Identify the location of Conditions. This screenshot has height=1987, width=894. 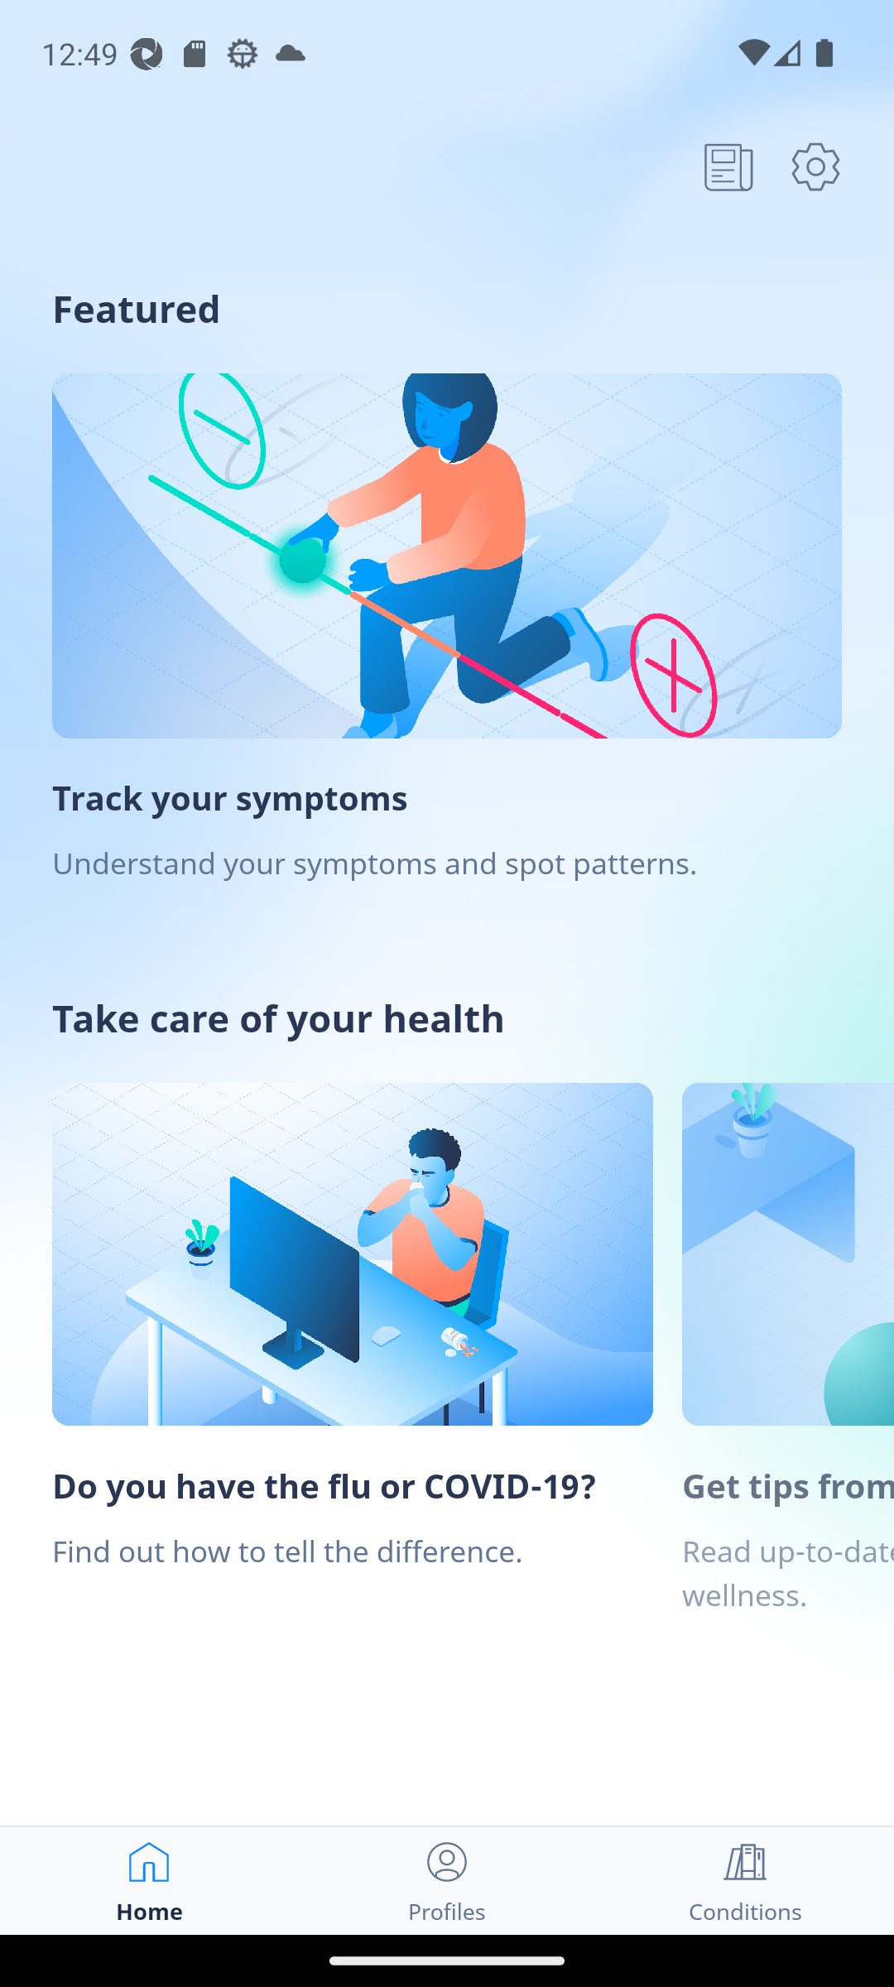
(745, 1881).